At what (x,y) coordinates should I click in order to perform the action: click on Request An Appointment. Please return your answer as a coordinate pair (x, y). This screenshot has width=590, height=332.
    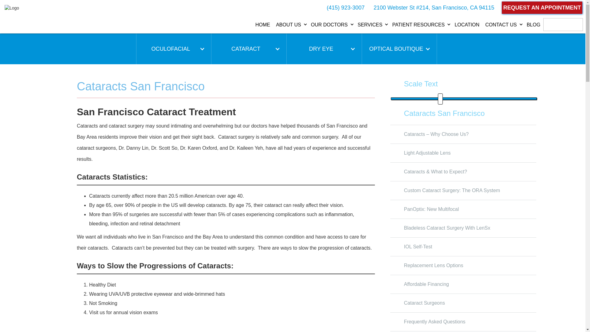
    Looking at the image, I should click on (542, 8).